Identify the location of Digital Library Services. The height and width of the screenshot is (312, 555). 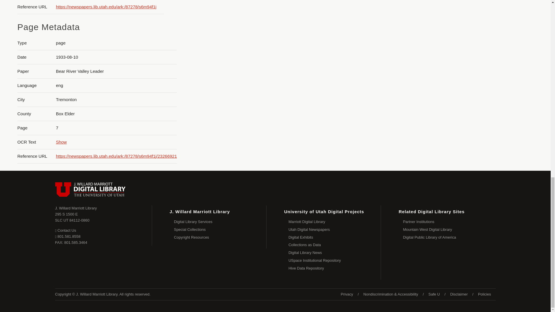
(76, 208).